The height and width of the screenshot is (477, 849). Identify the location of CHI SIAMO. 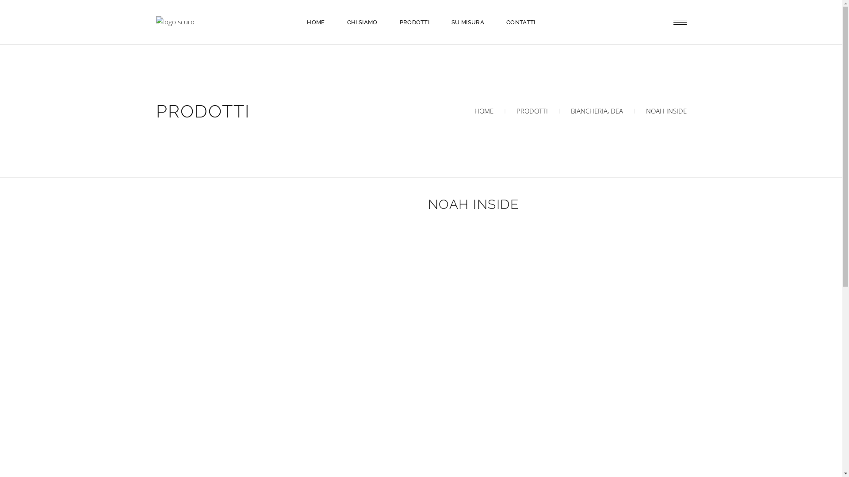
(363, 22).